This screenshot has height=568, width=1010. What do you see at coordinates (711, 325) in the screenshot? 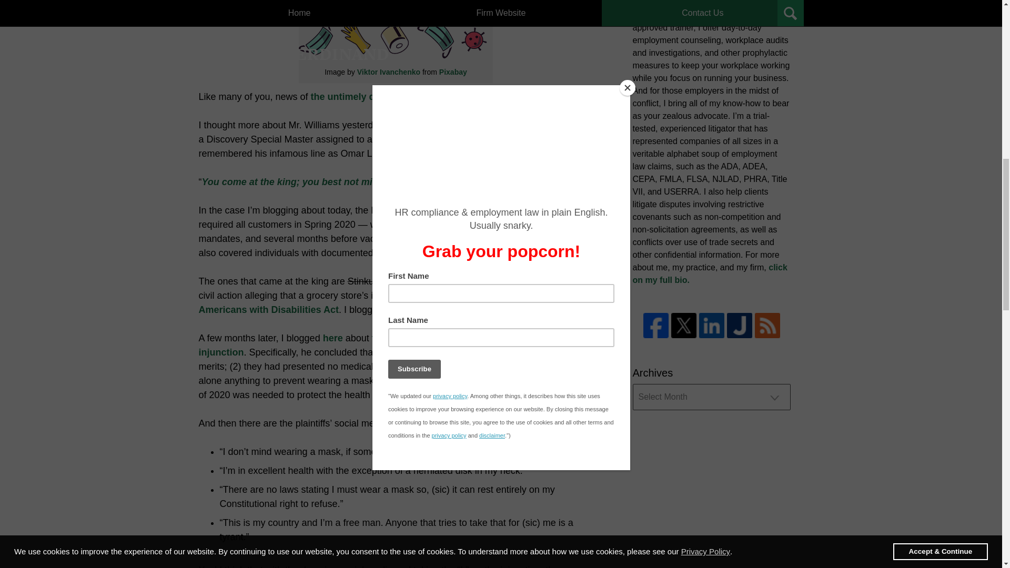
I see `LinkedIn` at bounding box center [711, 325].